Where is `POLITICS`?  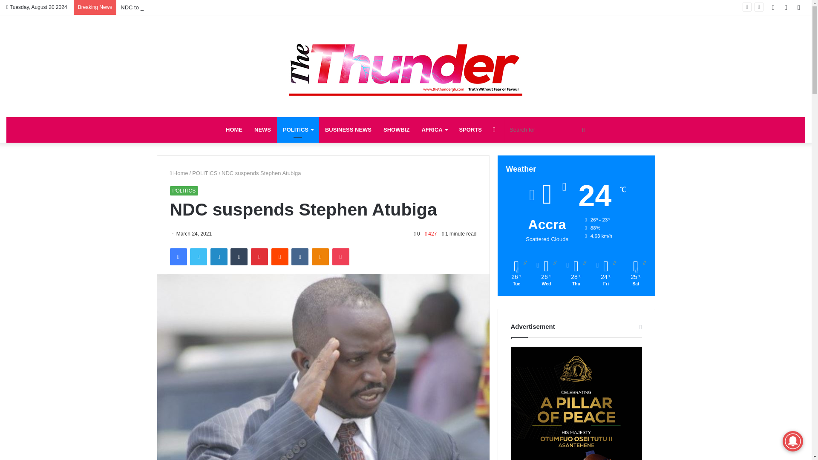
POLITICS is located at coordinates (183, 191).